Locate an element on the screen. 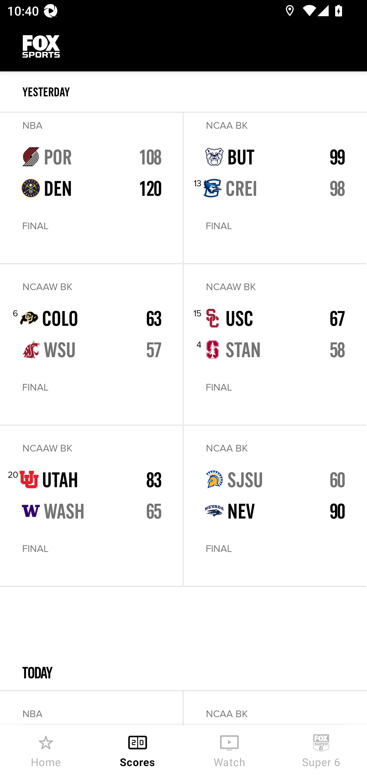  NBA is located at coordinates (91, 708).